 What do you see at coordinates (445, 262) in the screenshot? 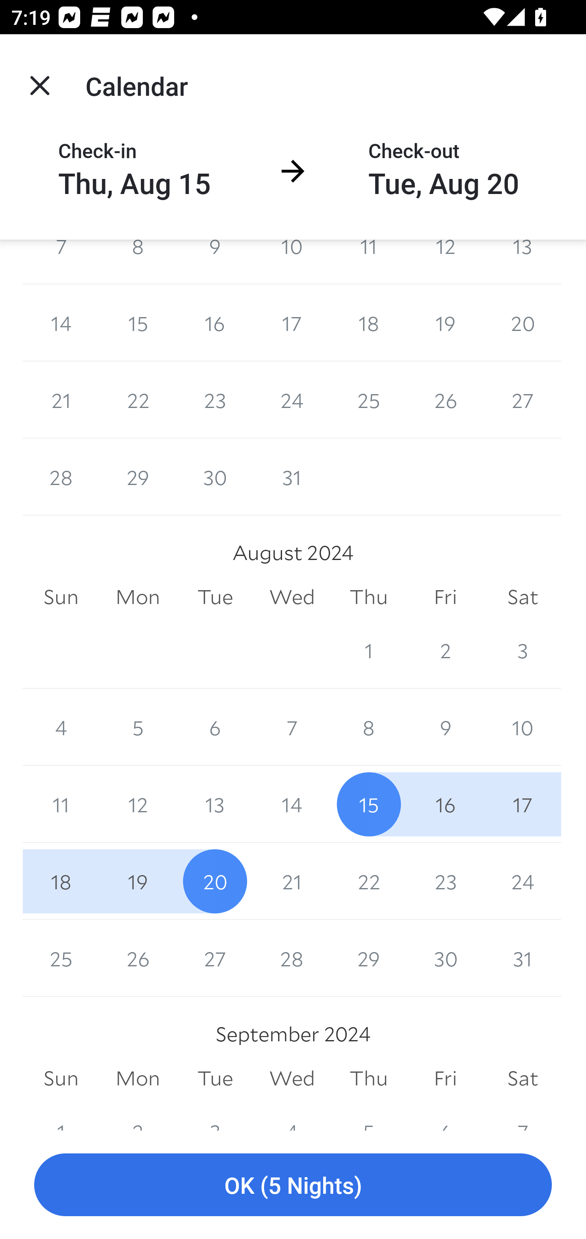
I see `12 12 July 2024` at bounding box center [445, 262].